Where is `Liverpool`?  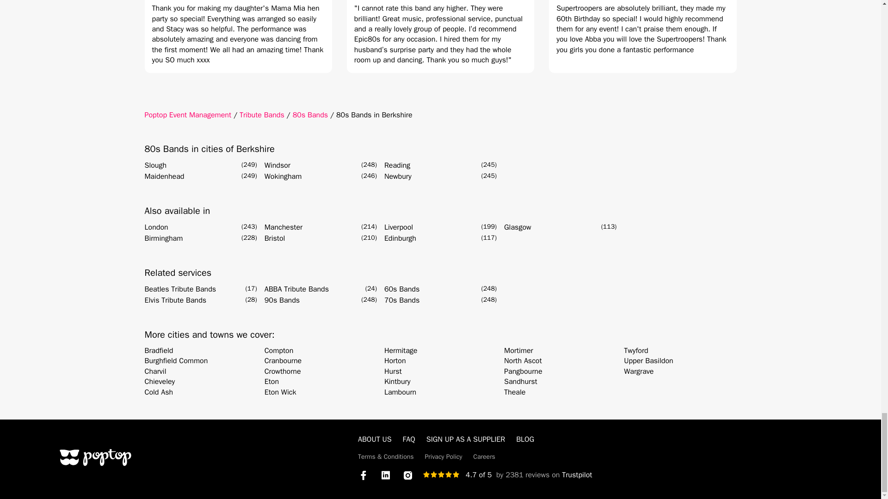
Liverpool is located at coordinates (399, 227).